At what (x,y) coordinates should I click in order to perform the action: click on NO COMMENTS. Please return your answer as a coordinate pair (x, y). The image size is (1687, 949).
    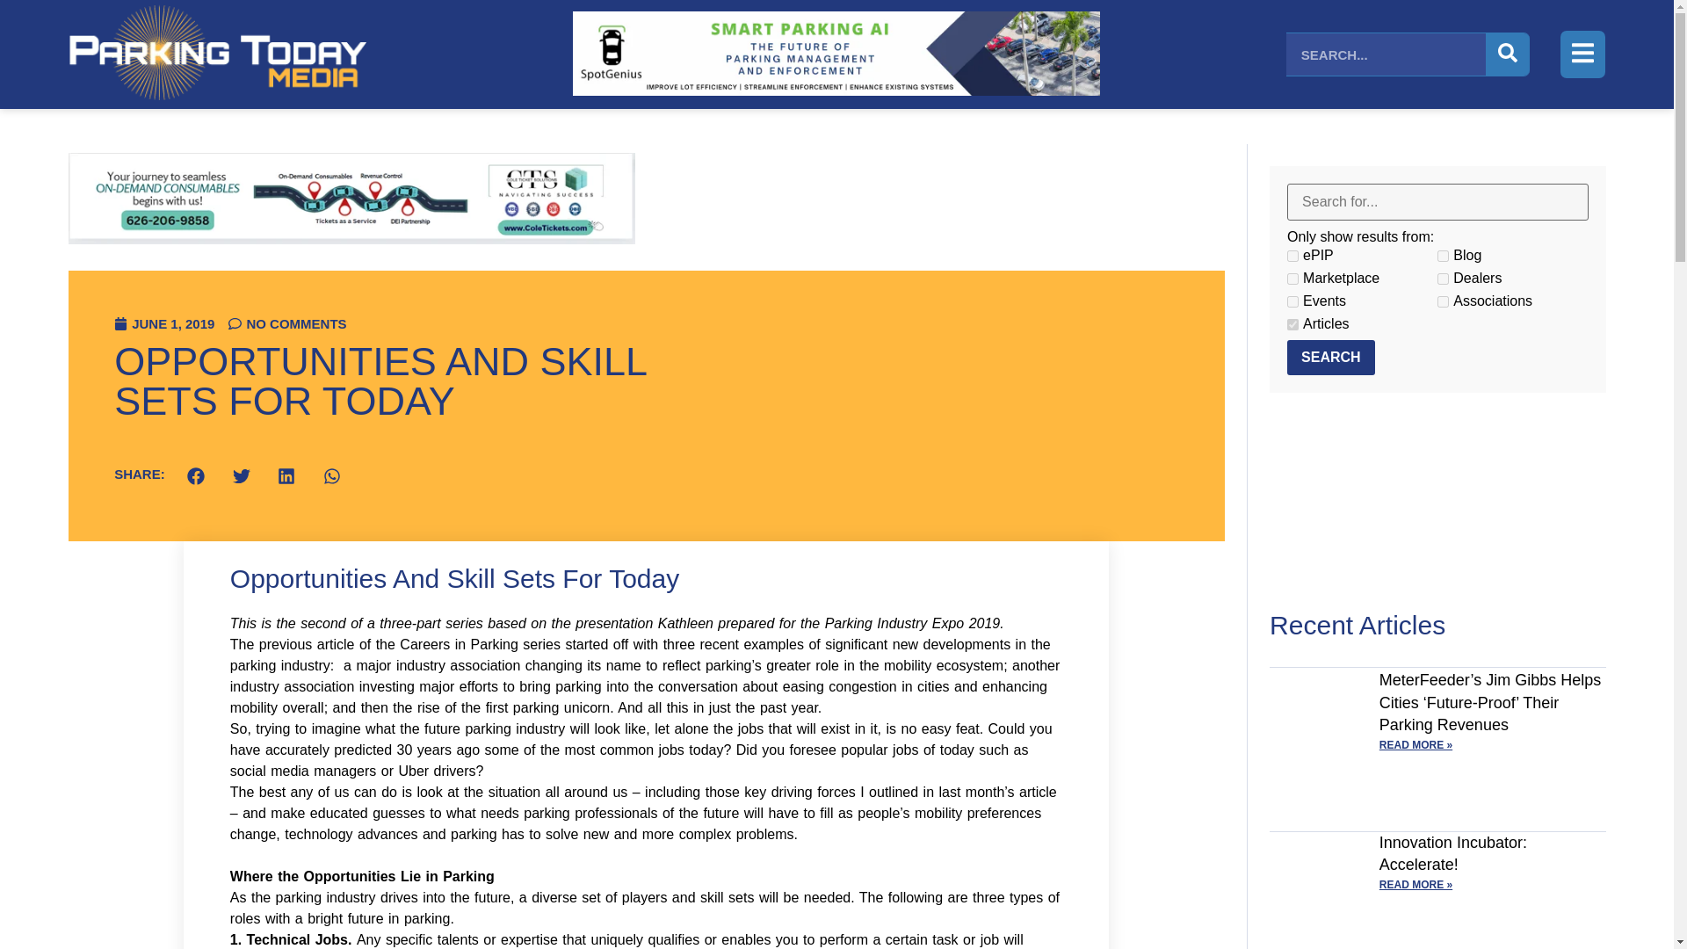
    Looking at the image, I should click on (286, 323).